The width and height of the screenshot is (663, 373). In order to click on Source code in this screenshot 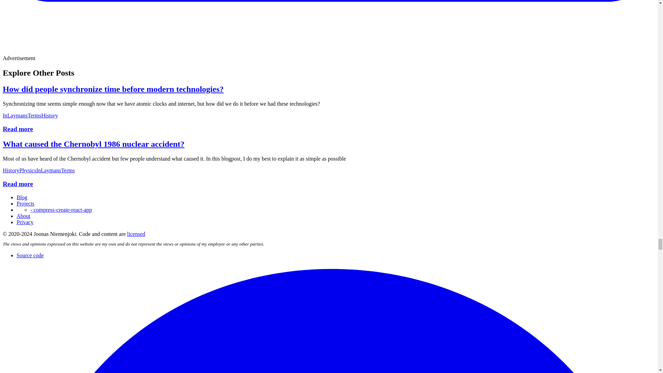, I will do `click(30, 256)`.